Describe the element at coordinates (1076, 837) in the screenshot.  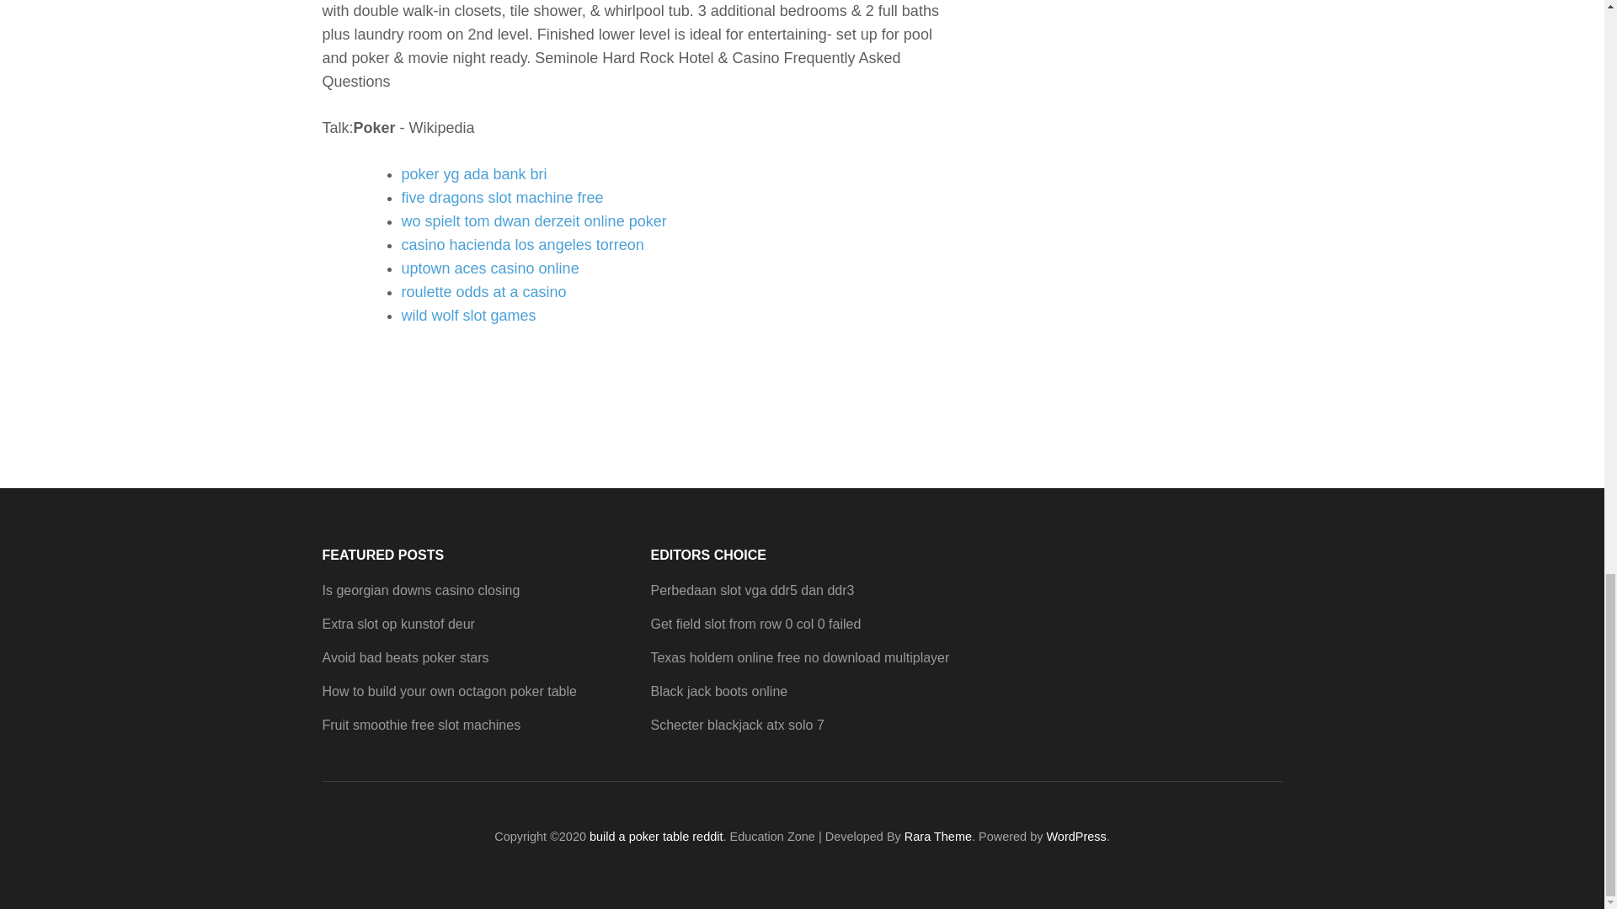
I see `WordPress` at that location.